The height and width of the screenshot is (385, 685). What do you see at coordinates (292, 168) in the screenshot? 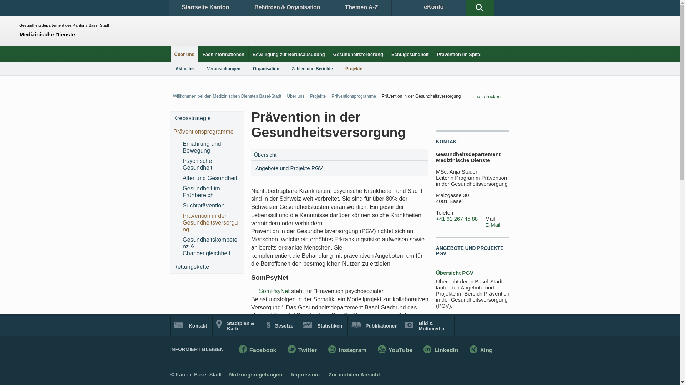
I see `Angebote und Projekte PGV` at bounding box center [292, 168].